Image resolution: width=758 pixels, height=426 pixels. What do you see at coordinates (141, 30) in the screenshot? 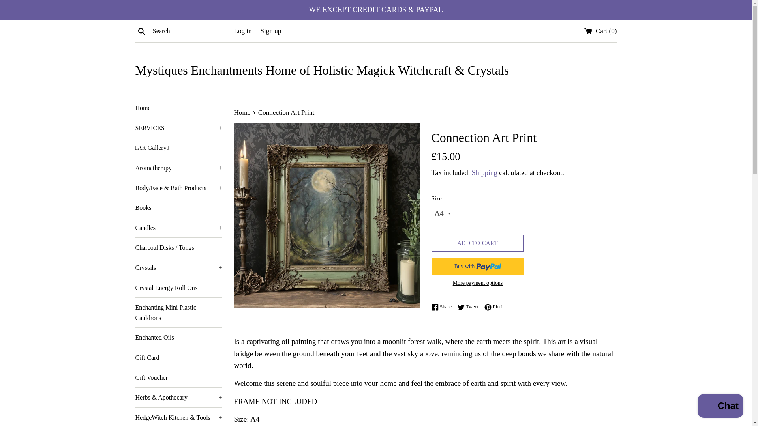
I see `Search` at bounding box center [141, 30].